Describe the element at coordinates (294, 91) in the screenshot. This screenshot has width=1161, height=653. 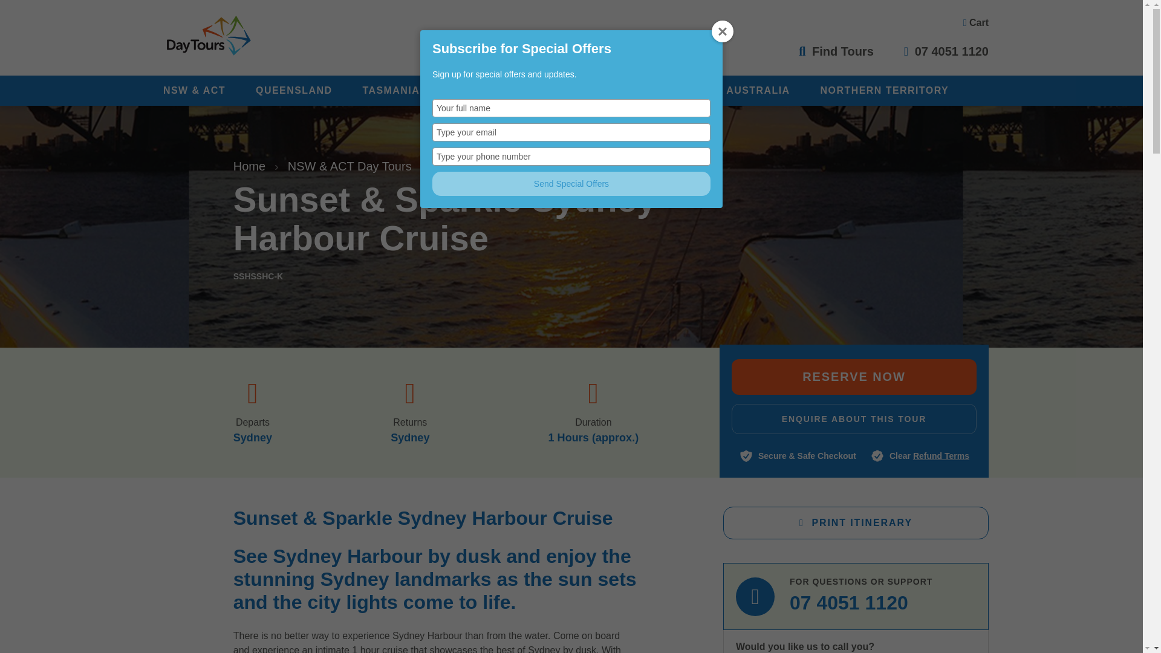
I see `QUEENSLAND` at that location.